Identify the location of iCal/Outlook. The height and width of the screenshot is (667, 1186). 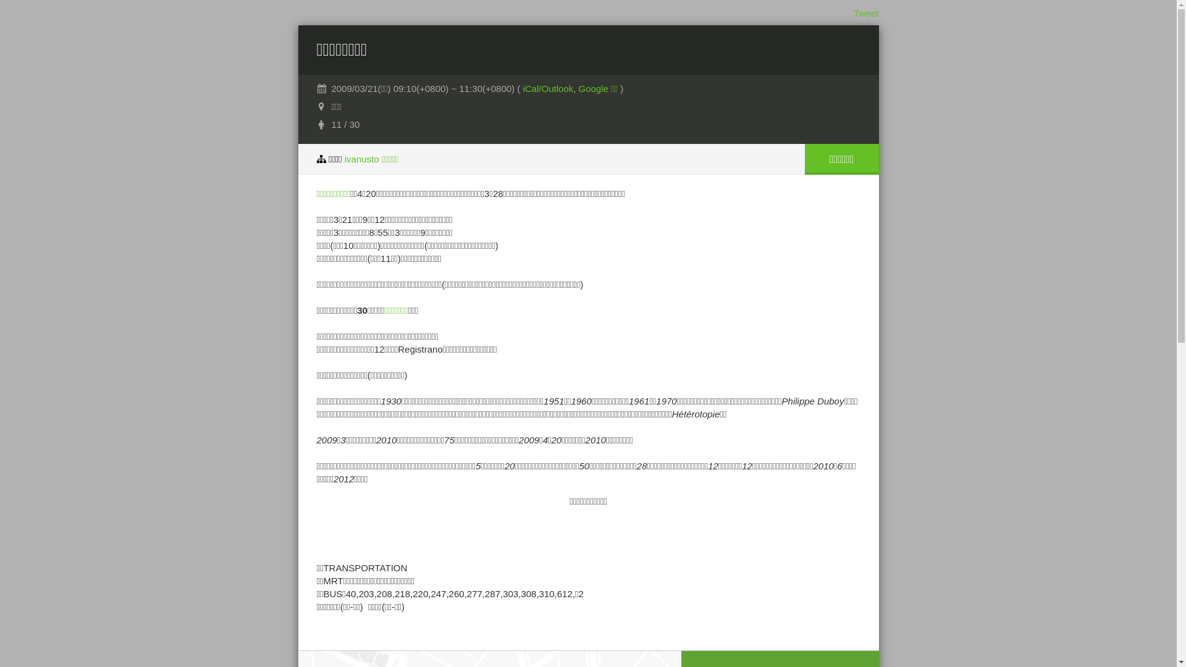
(548, 89).